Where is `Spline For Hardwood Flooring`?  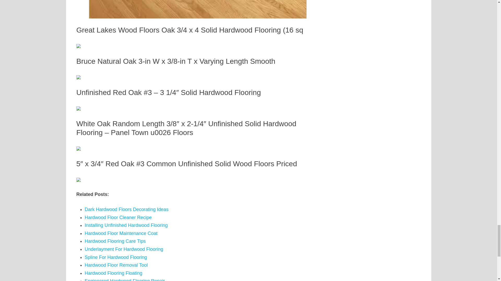 Spline For Hardwood Flooring is located at coordinates (116, 257).